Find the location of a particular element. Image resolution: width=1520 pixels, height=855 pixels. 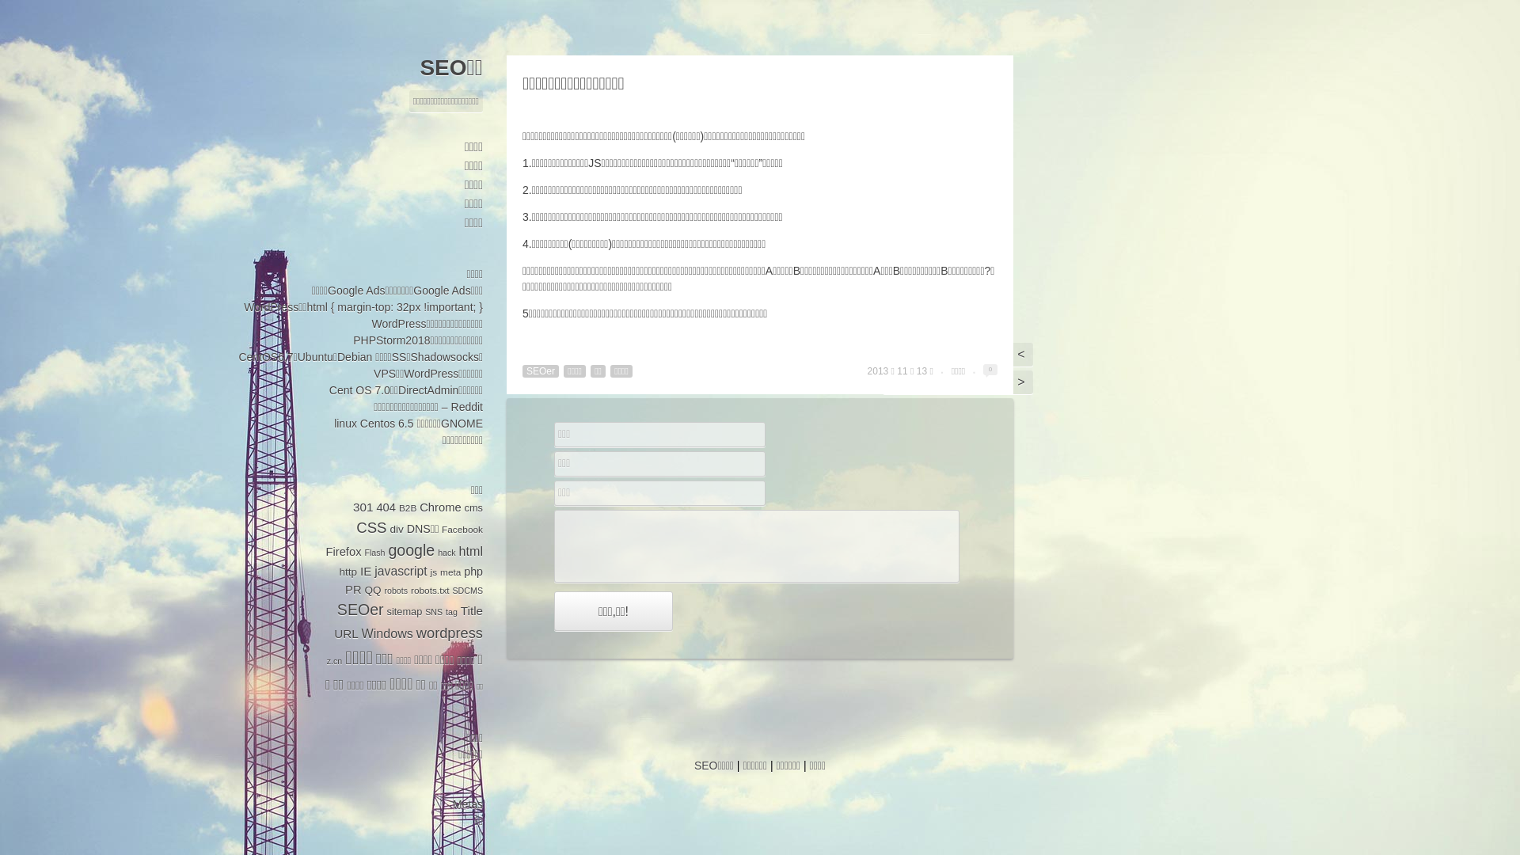

meta is located at coordinates (450, 572).